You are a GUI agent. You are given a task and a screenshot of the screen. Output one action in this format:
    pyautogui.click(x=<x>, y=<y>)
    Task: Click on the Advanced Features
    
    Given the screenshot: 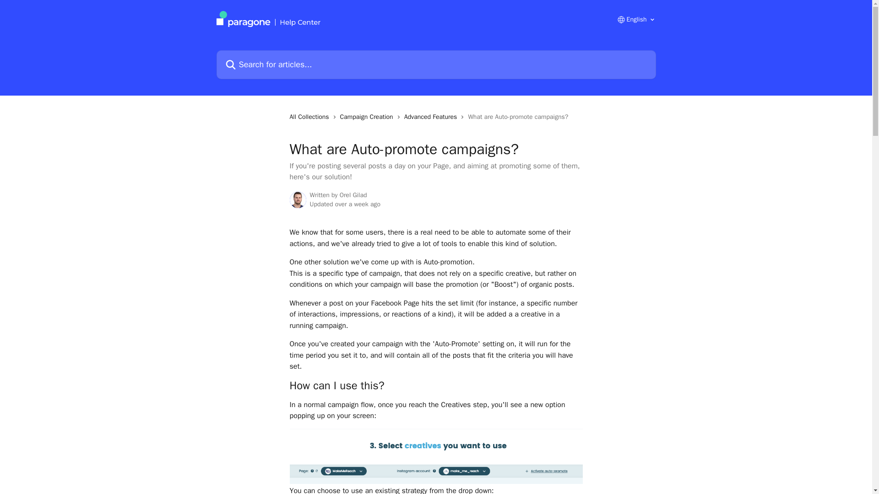 What is the action you would take?
    pyautogui.click(x=432, y=117)
    